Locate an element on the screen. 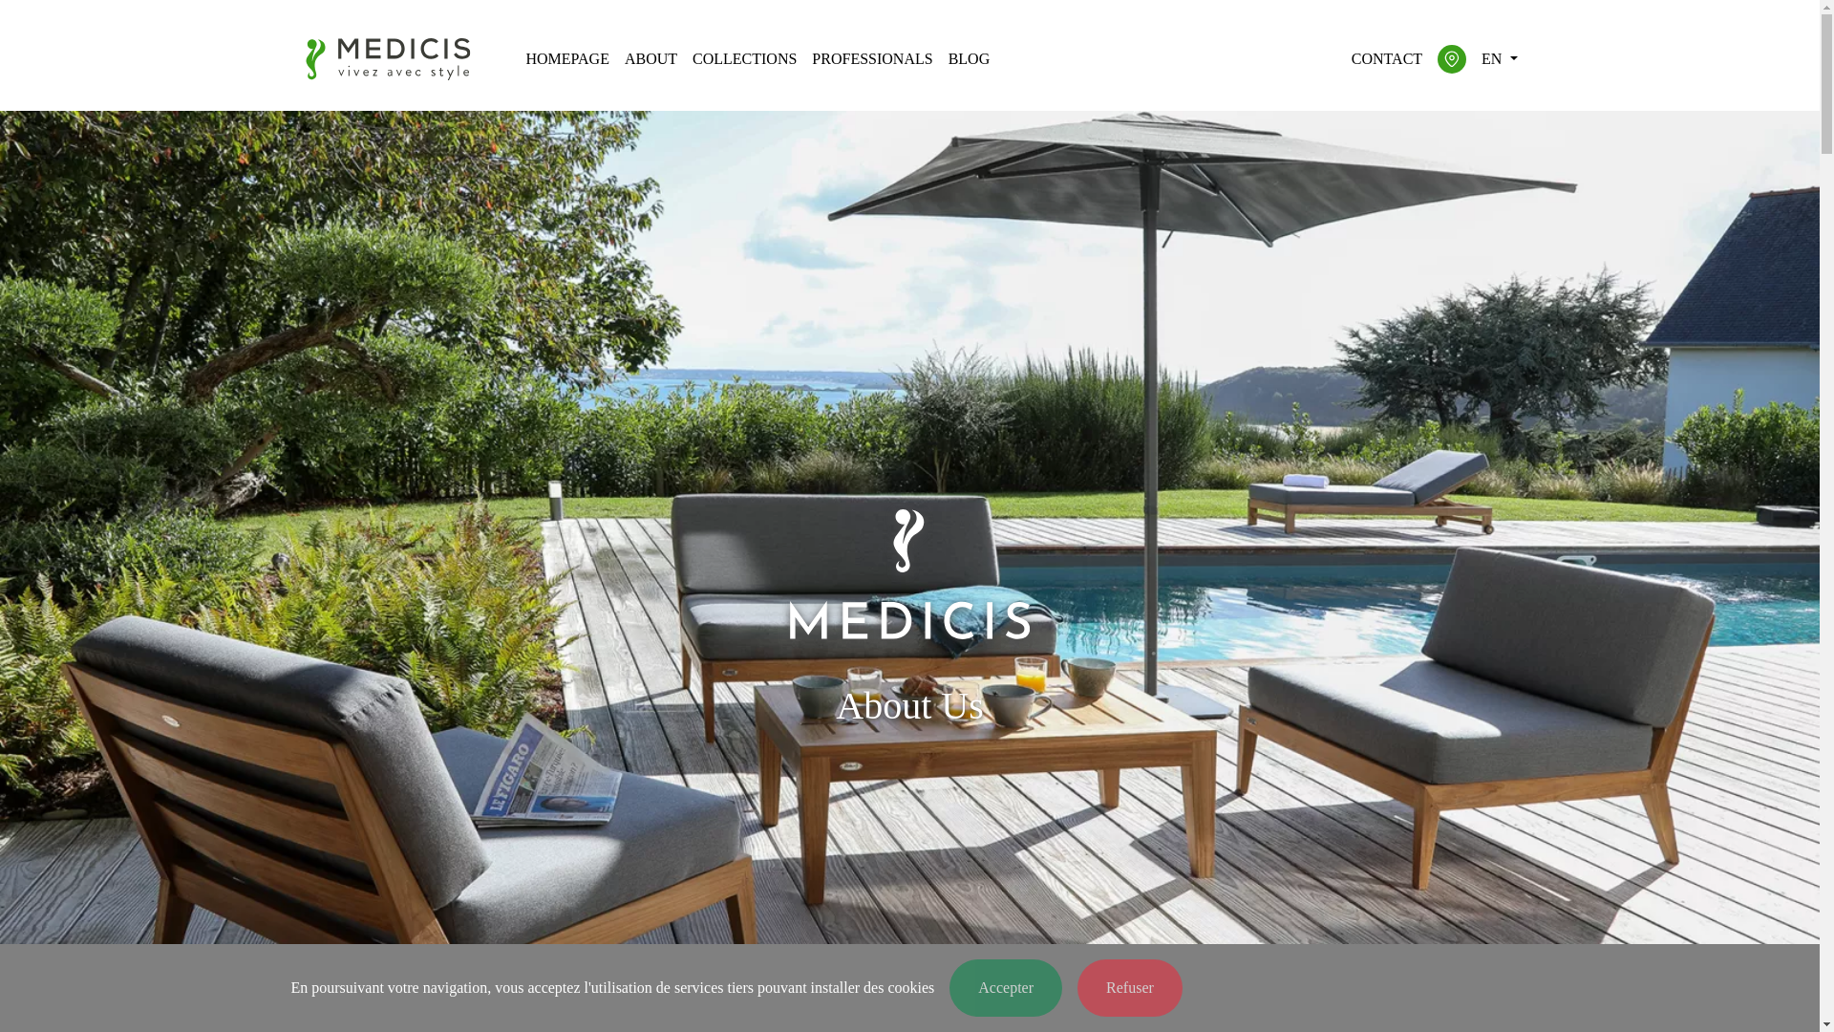 Image resolution: width=1834 pixels, height=1032 pixels. Homepage is located at coordinates (386, 59).